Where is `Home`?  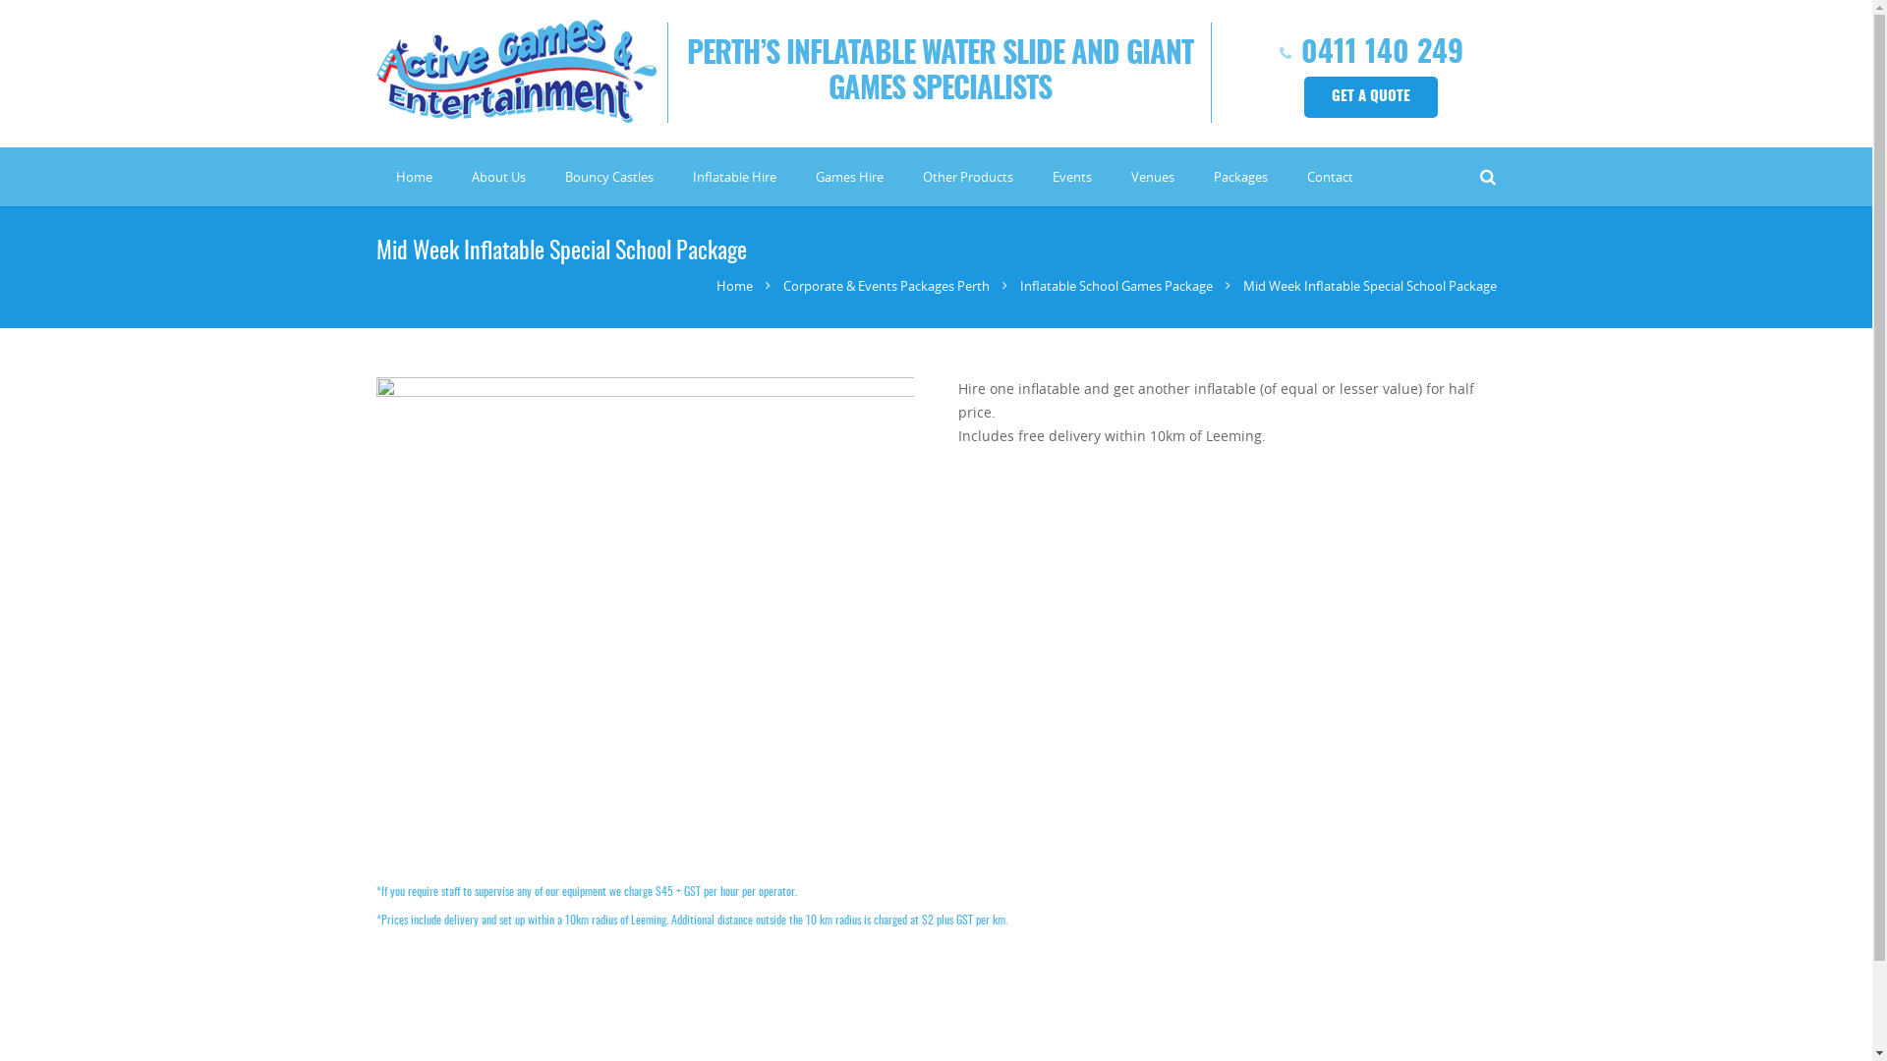 Home is located at coordinates (413, 177).